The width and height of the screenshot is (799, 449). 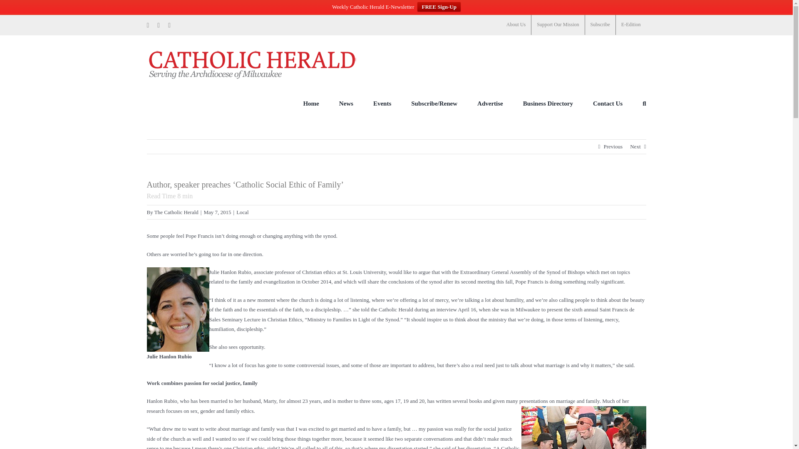 I want to click on E-Edition, so click(x=631, y=25).